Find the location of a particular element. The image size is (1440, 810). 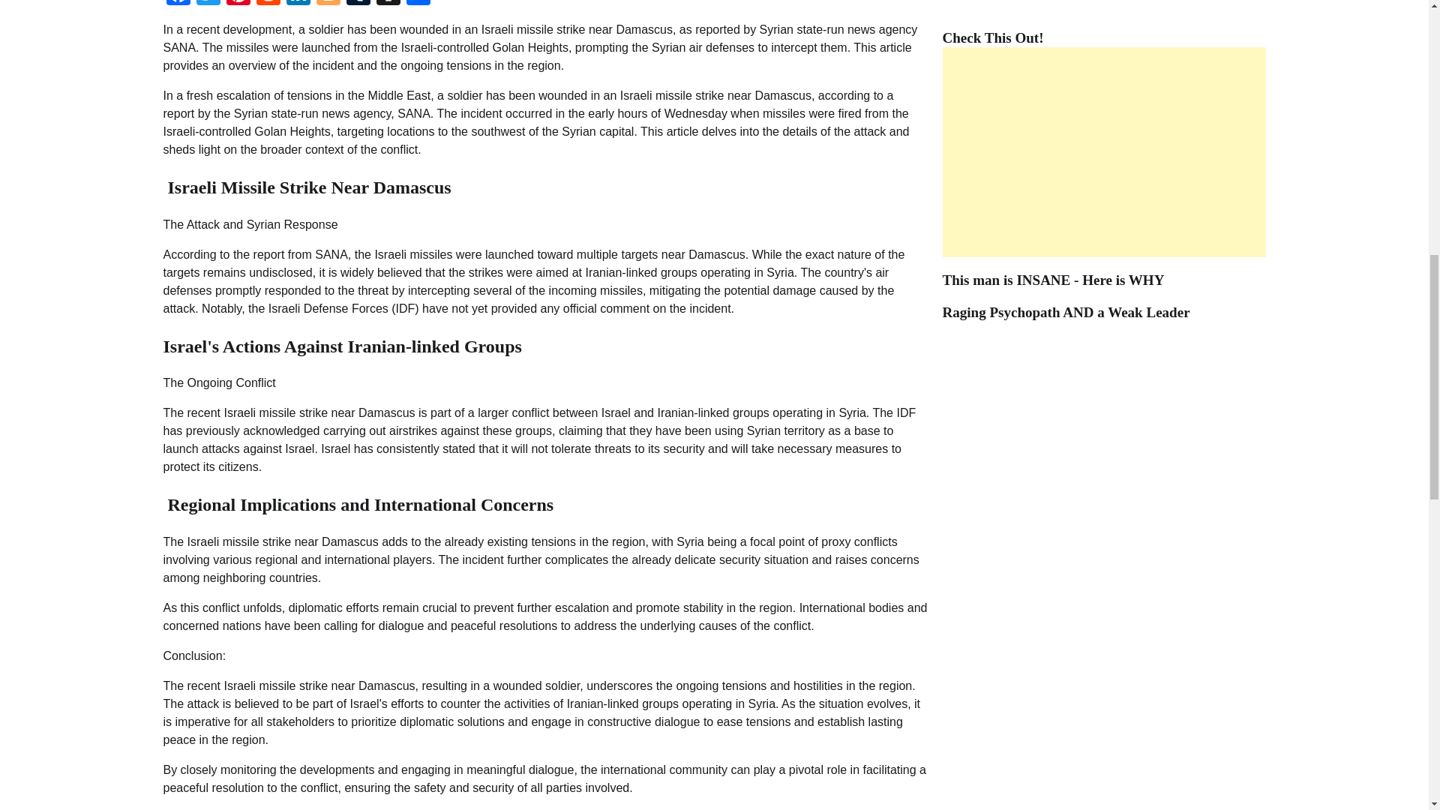

Share is located at coordinates (418, 4).